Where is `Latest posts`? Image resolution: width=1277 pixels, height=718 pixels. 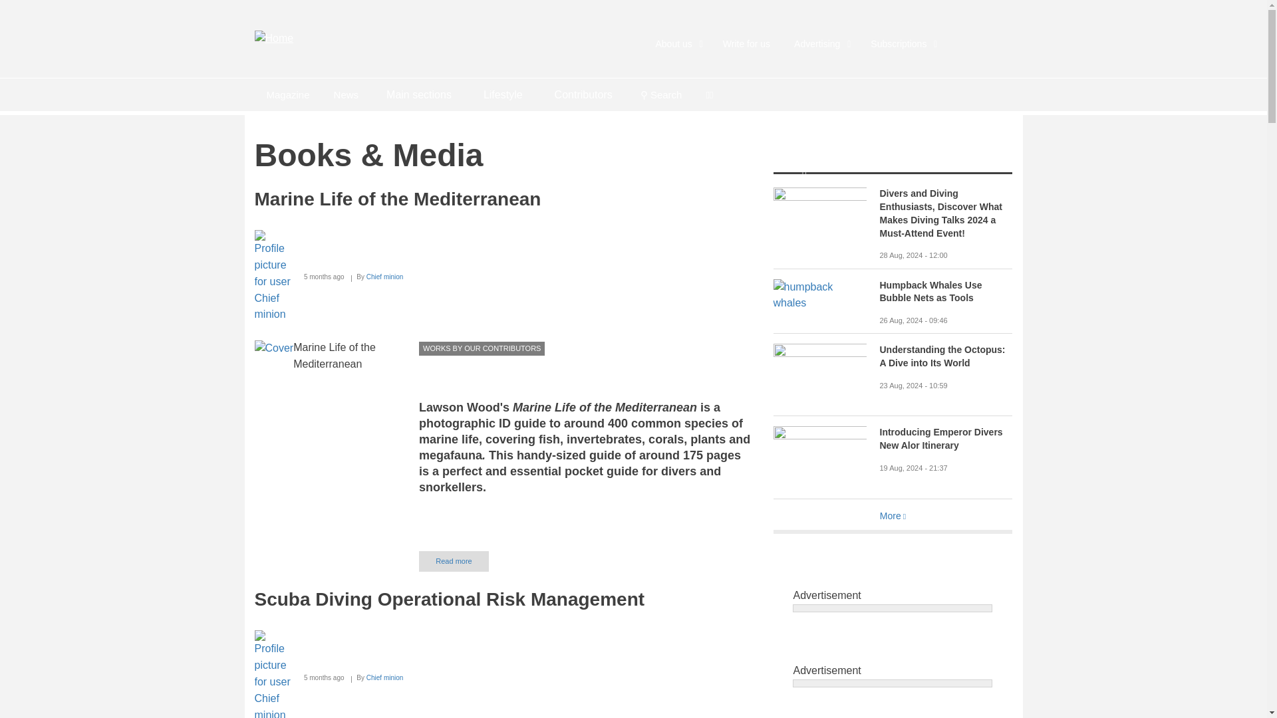 Latest posts is located at coordinates (346, 94).